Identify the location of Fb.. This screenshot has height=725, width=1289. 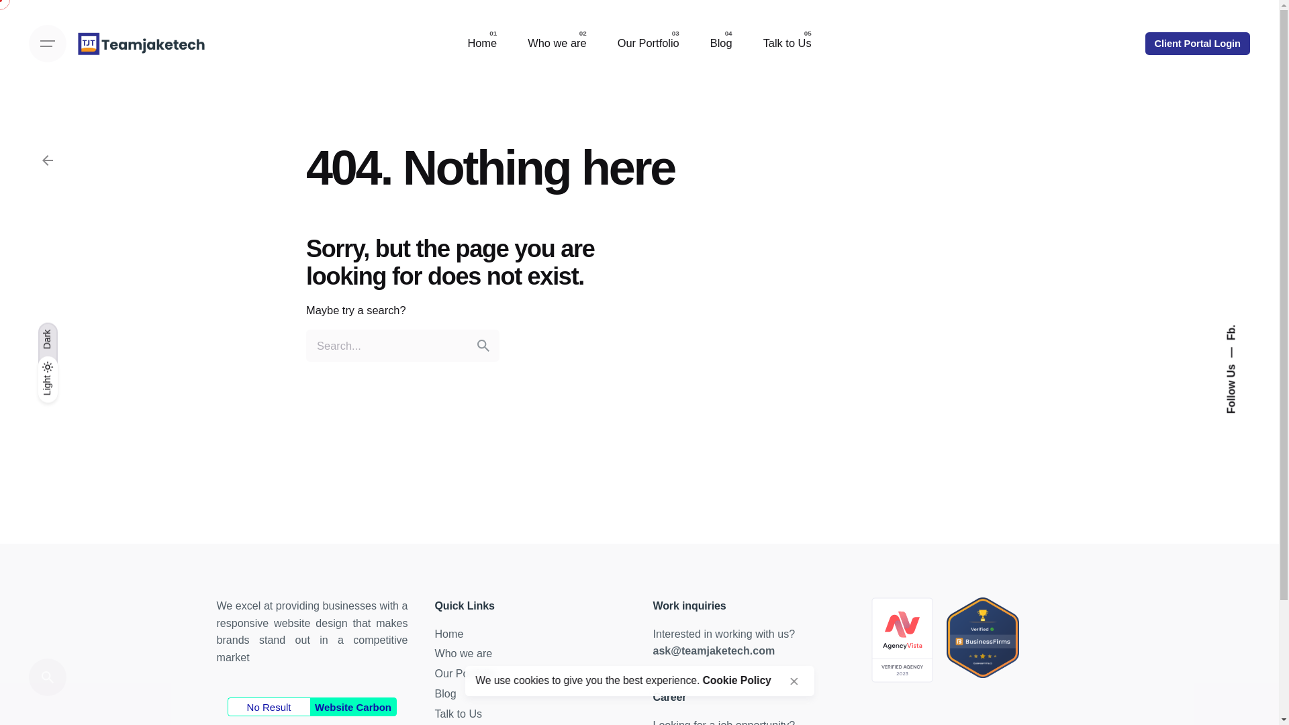
(1233, 330).